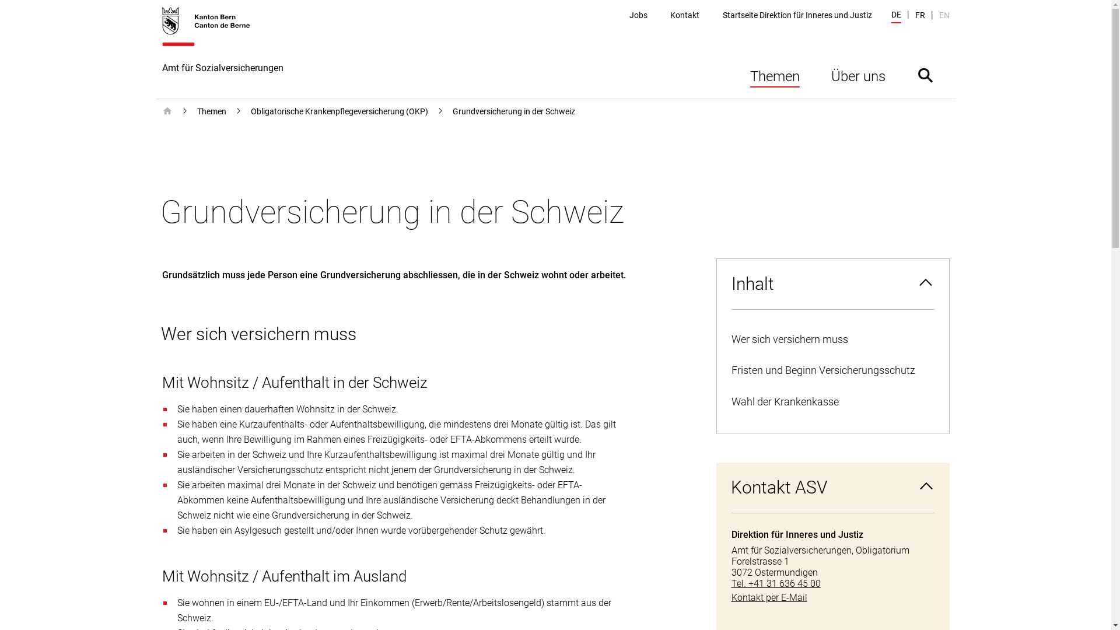 This screenshot has width=1120, height=630. I want to click on Obligatorische Krankenpflegeversicherung (OKP), so click(339, 111).